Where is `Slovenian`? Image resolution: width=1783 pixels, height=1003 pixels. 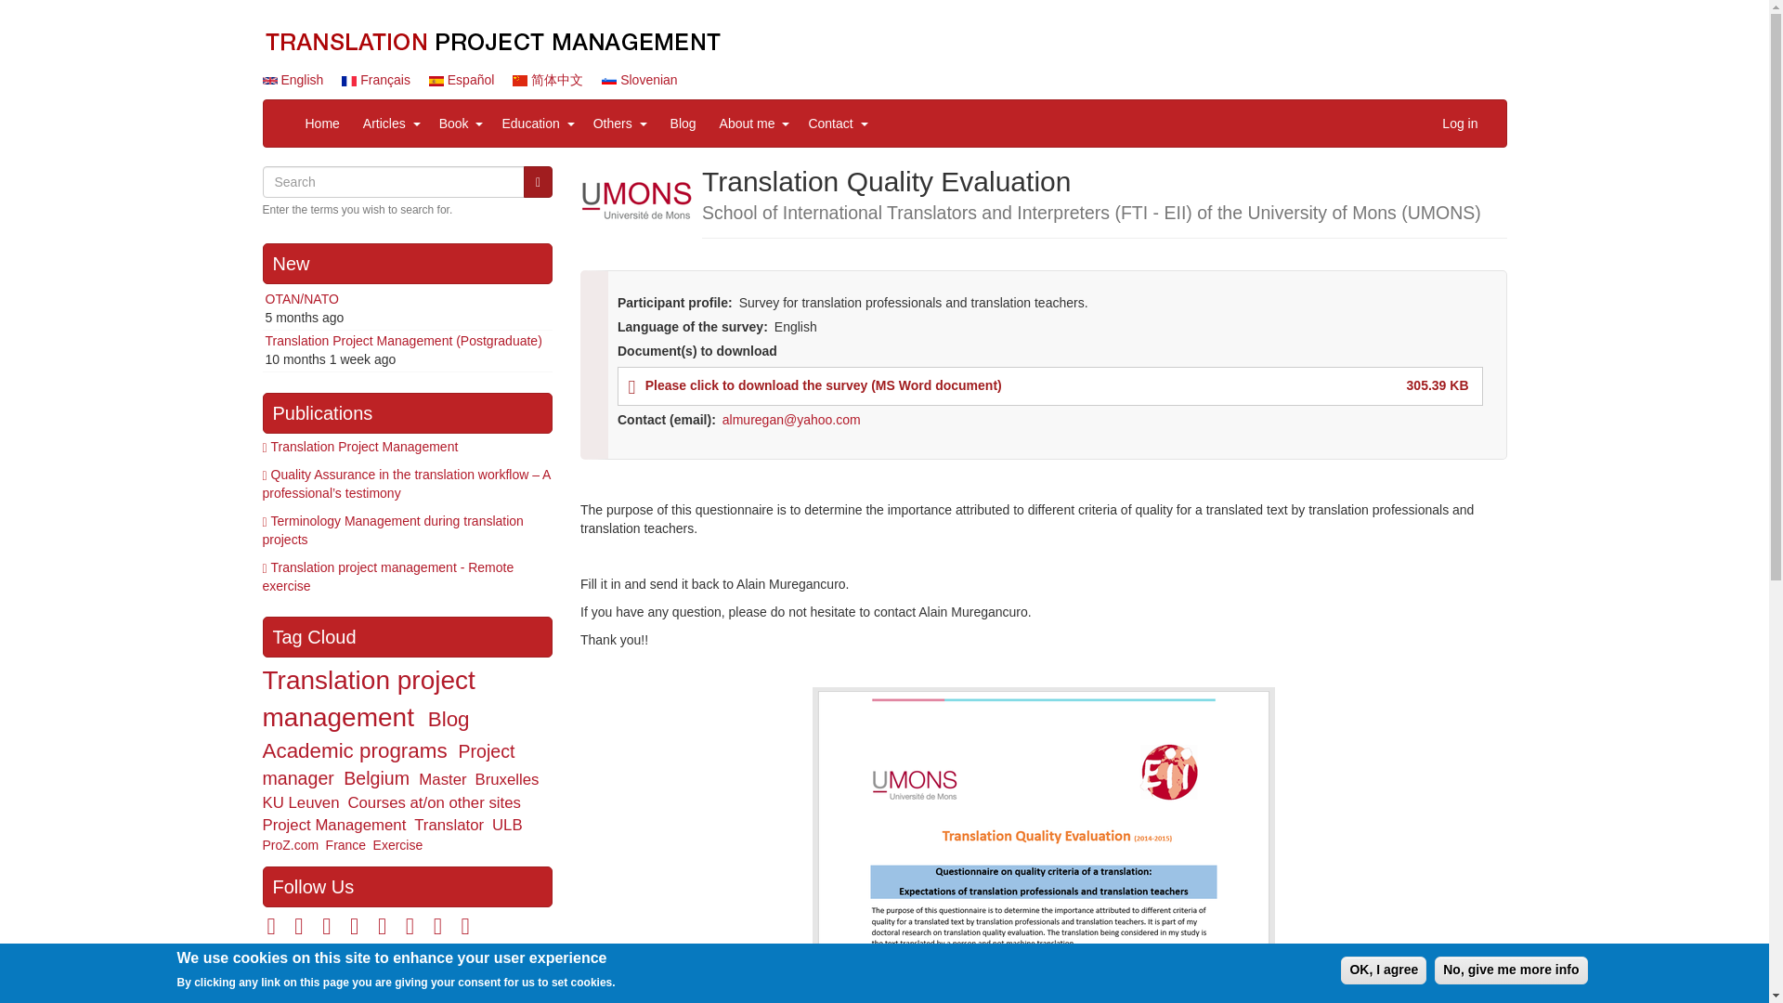
Slovenian is located at coordinates (609, 80).